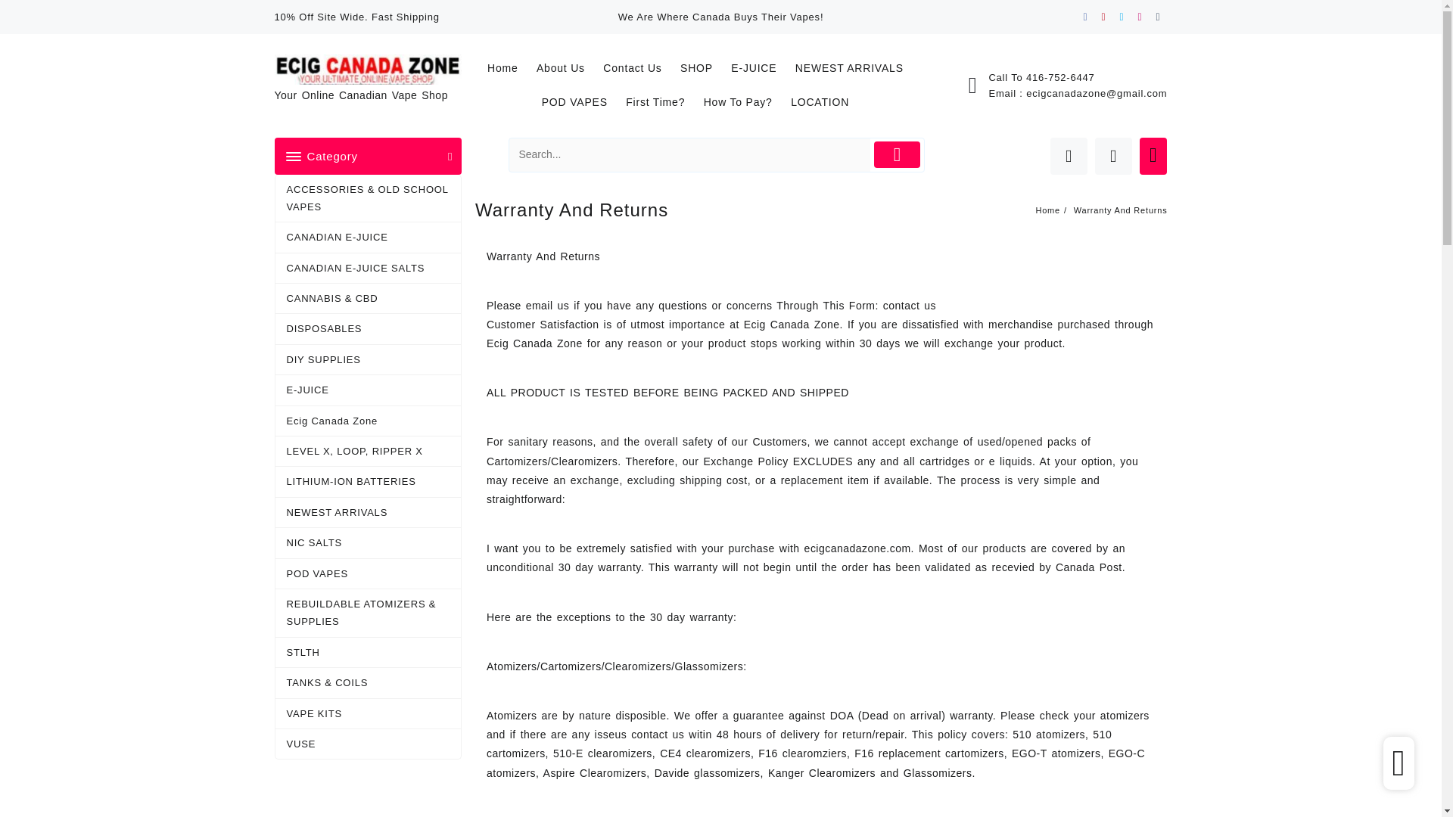 The image size is (1453, 817). I want to click on How To Pay?, so click(745, 102).